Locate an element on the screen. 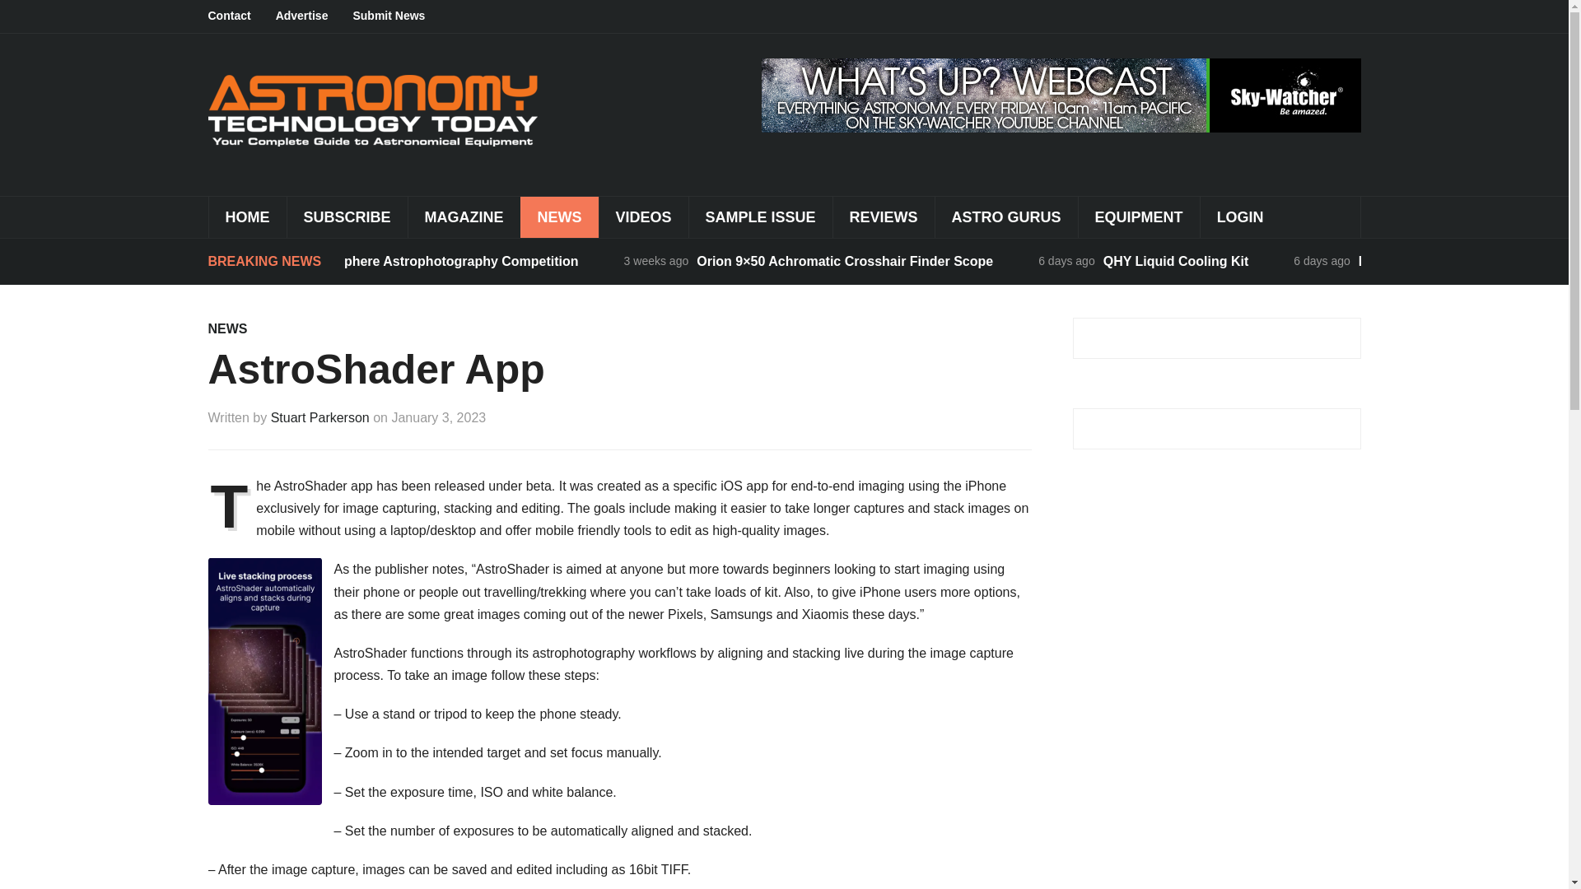 The width and height of the screenshot is (1581, 889). Stuart Parkerson is located at coordinates (319, 417).